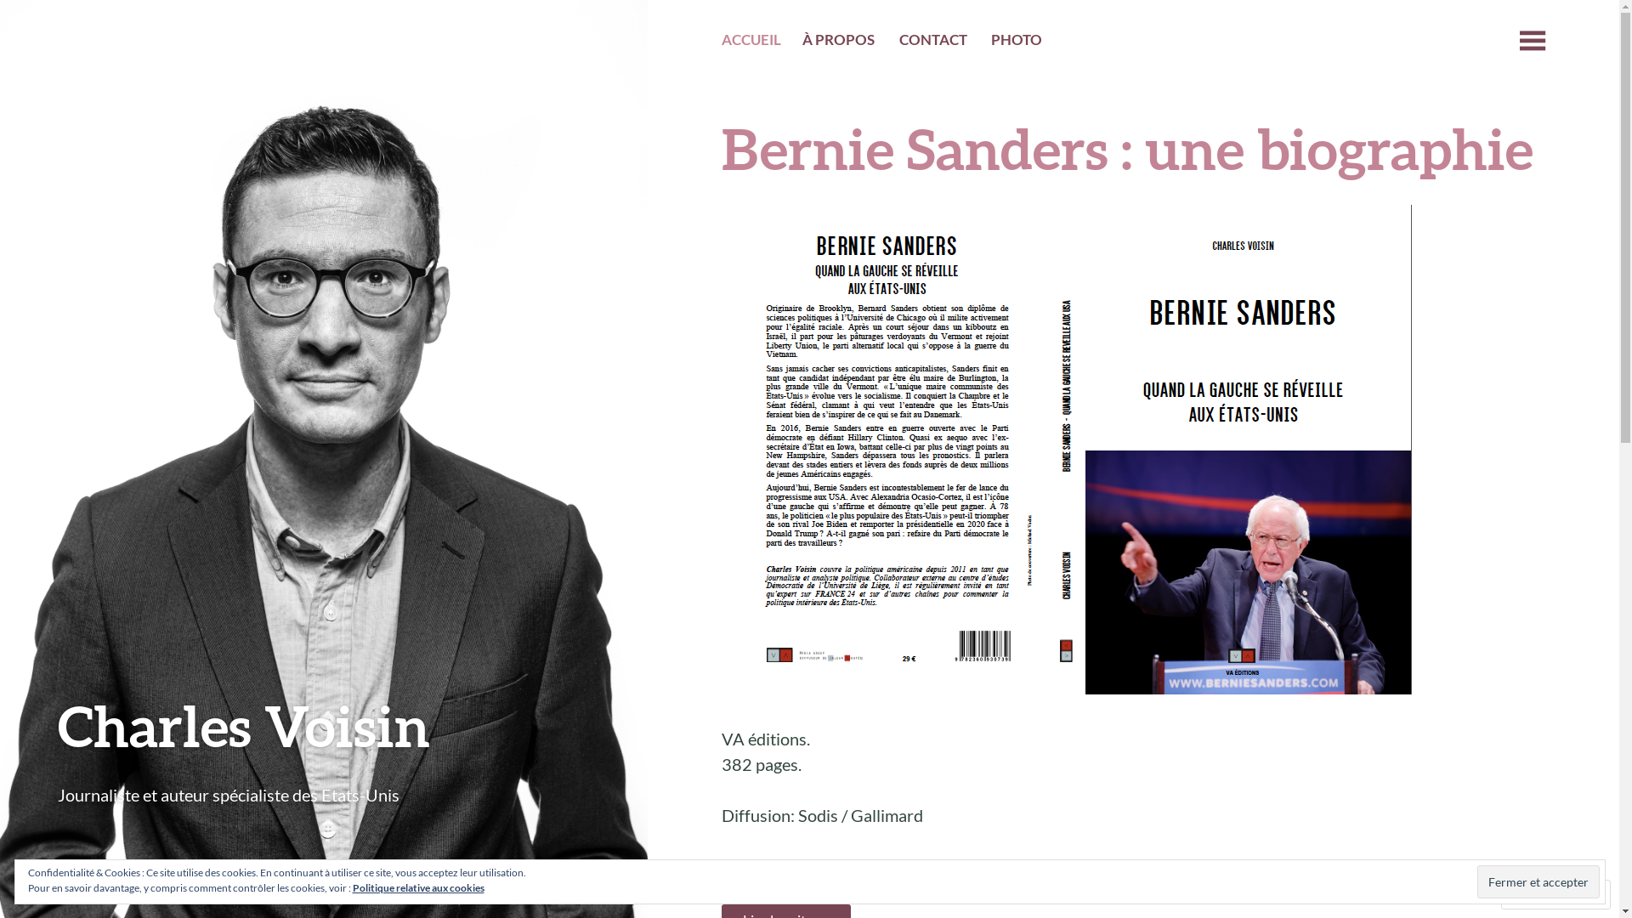  What do you see at coordinates (1540, 894) in the screenshot?
I see `Suivre` at bounding box center [1540, 894].